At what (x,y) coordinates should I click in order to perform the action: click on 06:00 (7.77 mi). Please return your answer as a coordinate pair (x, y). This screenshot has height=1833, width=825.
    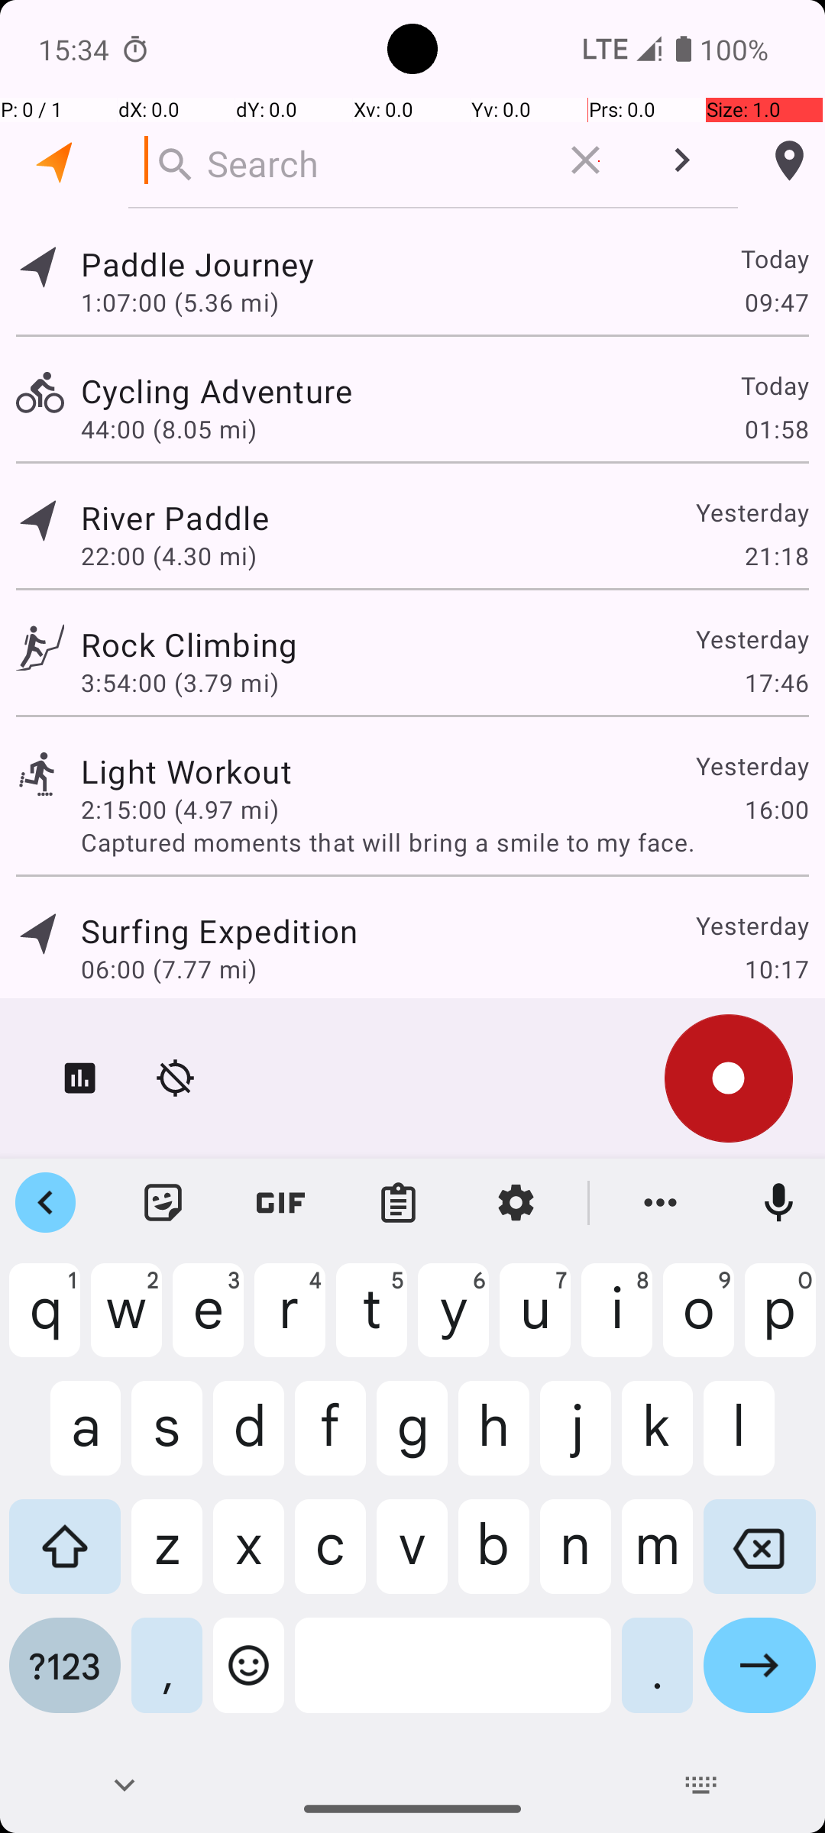
    Looking at the image, I should click on (169, 968).